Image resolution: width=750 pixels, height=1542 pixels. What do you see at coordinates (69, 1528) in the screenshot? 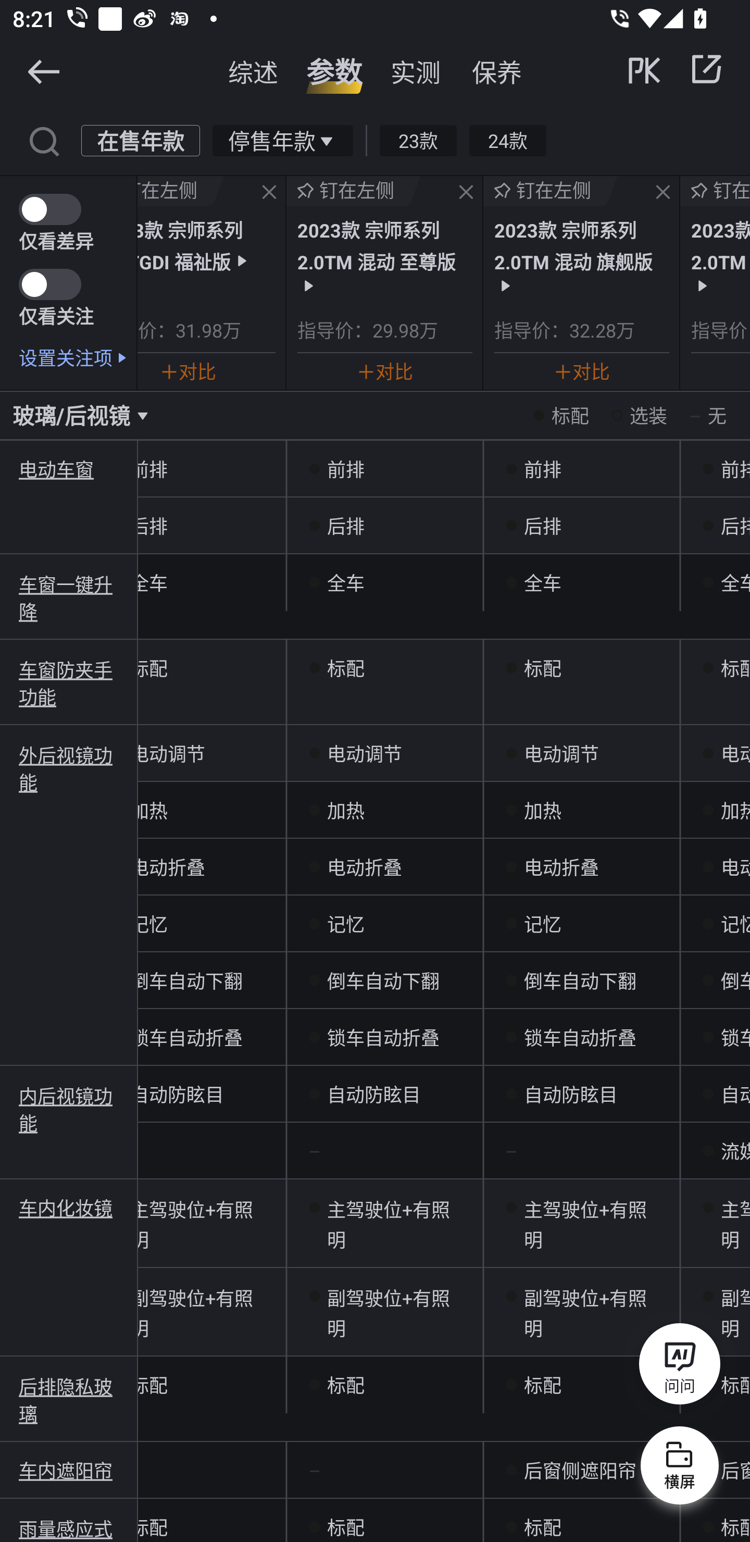
I see `雨量感应式雨刷` at bounding box center [69, 1528].